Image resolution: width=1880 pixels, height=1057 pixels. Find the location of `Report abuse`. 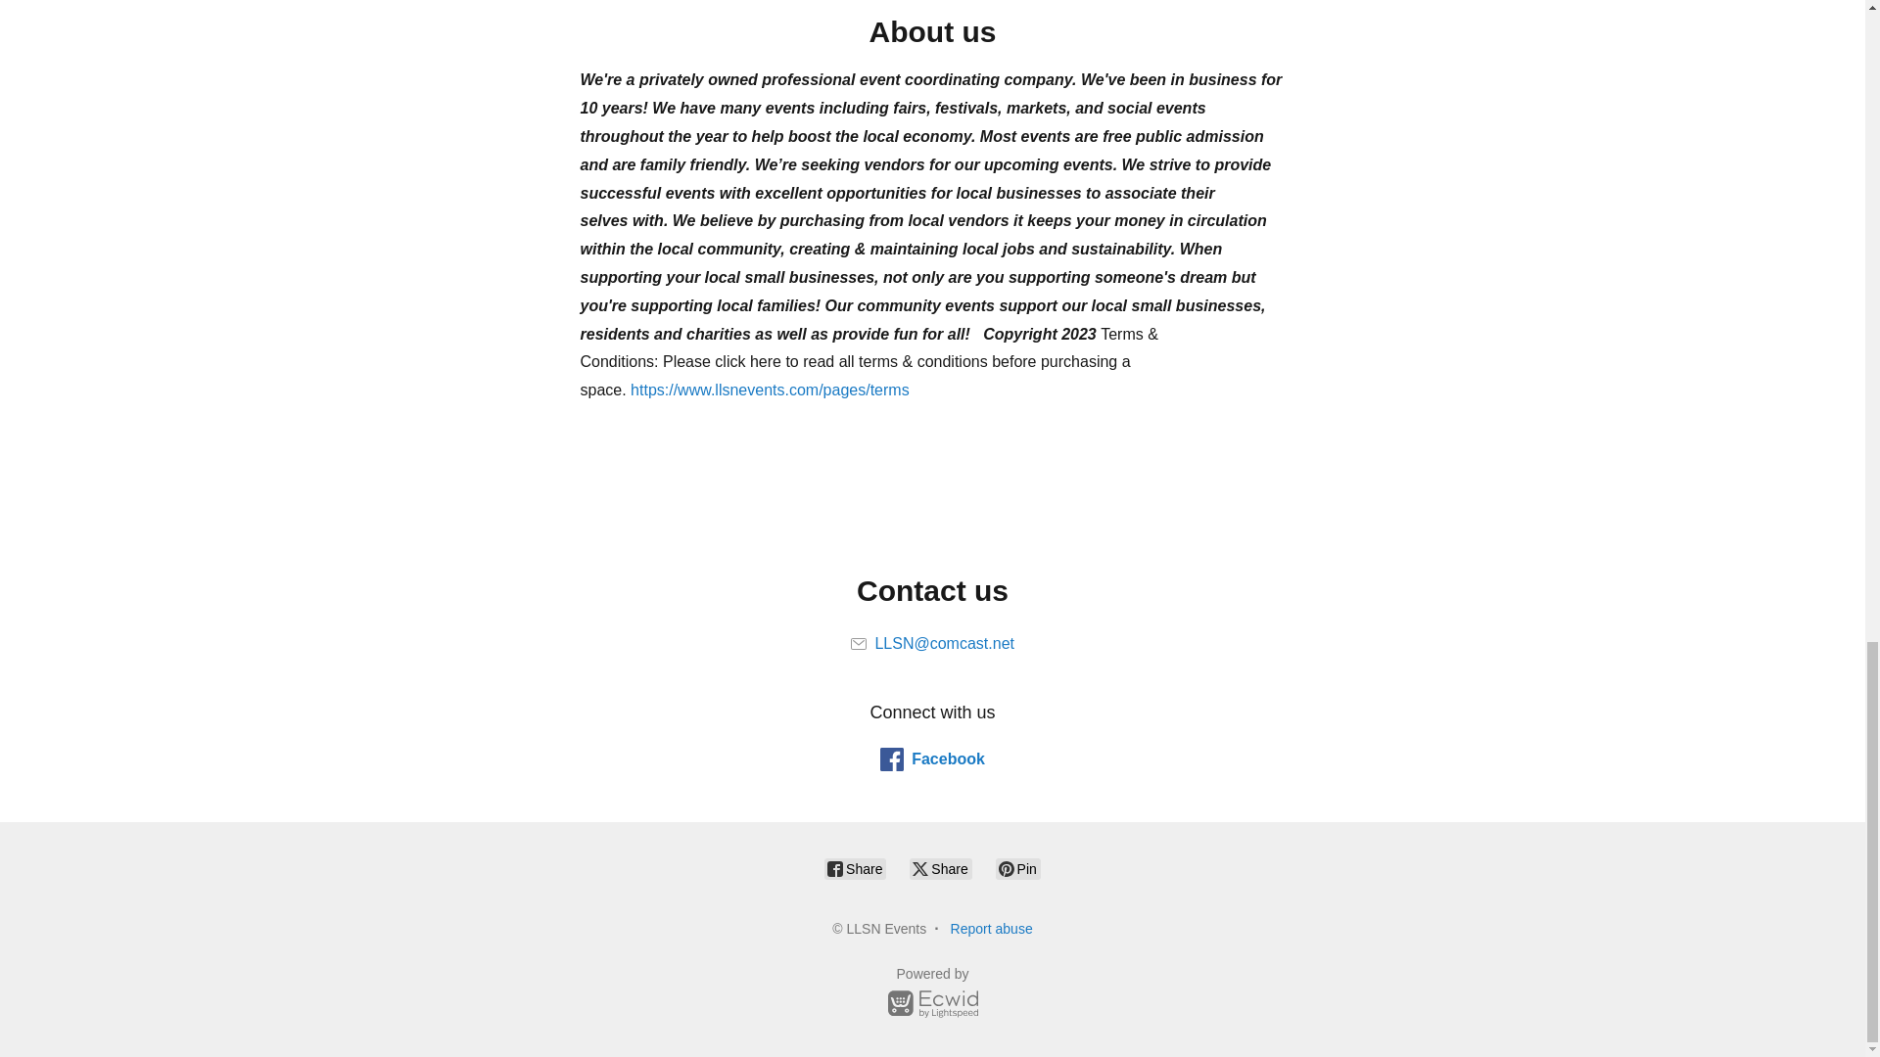

Report abuse is located at coordinates (991, 928).